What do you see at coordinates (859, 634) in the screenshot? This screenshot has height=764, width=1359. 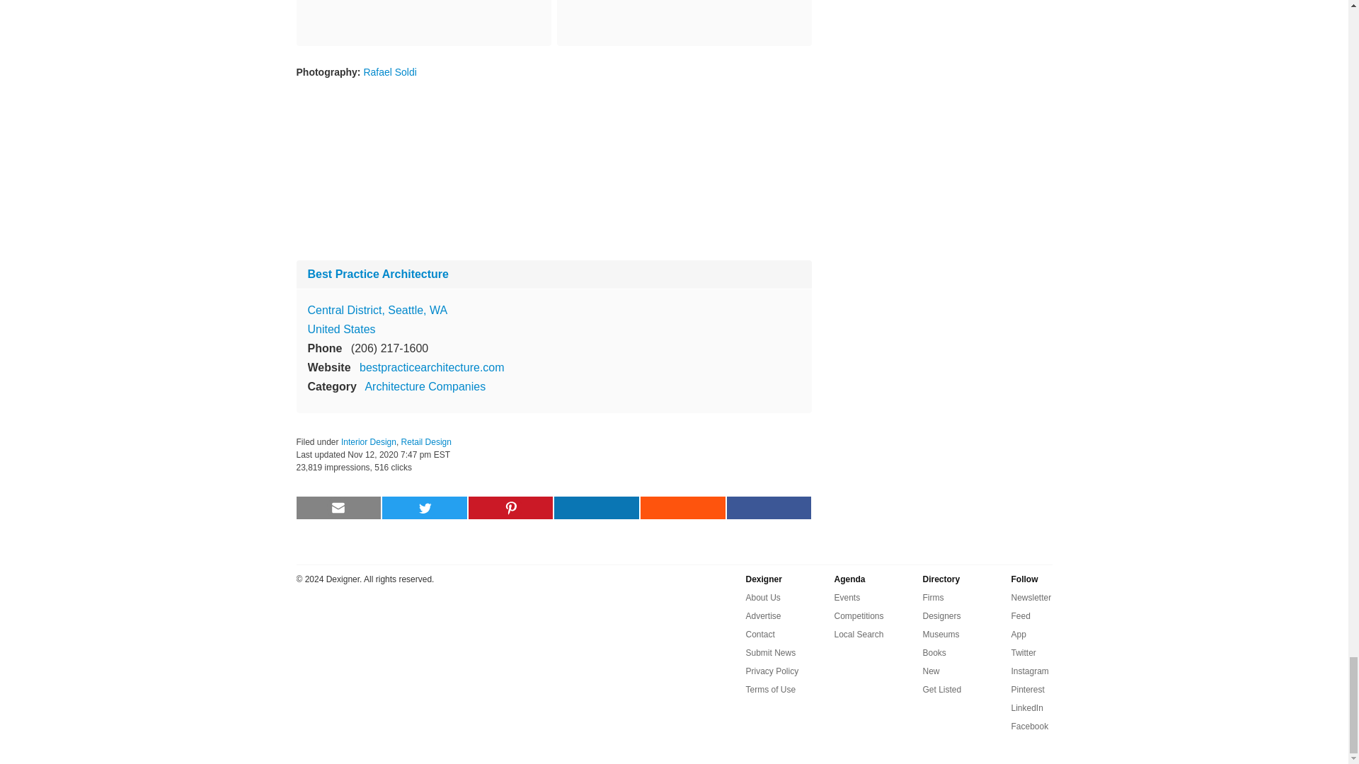 I see `Local Search` at bounding box center [859, 634].